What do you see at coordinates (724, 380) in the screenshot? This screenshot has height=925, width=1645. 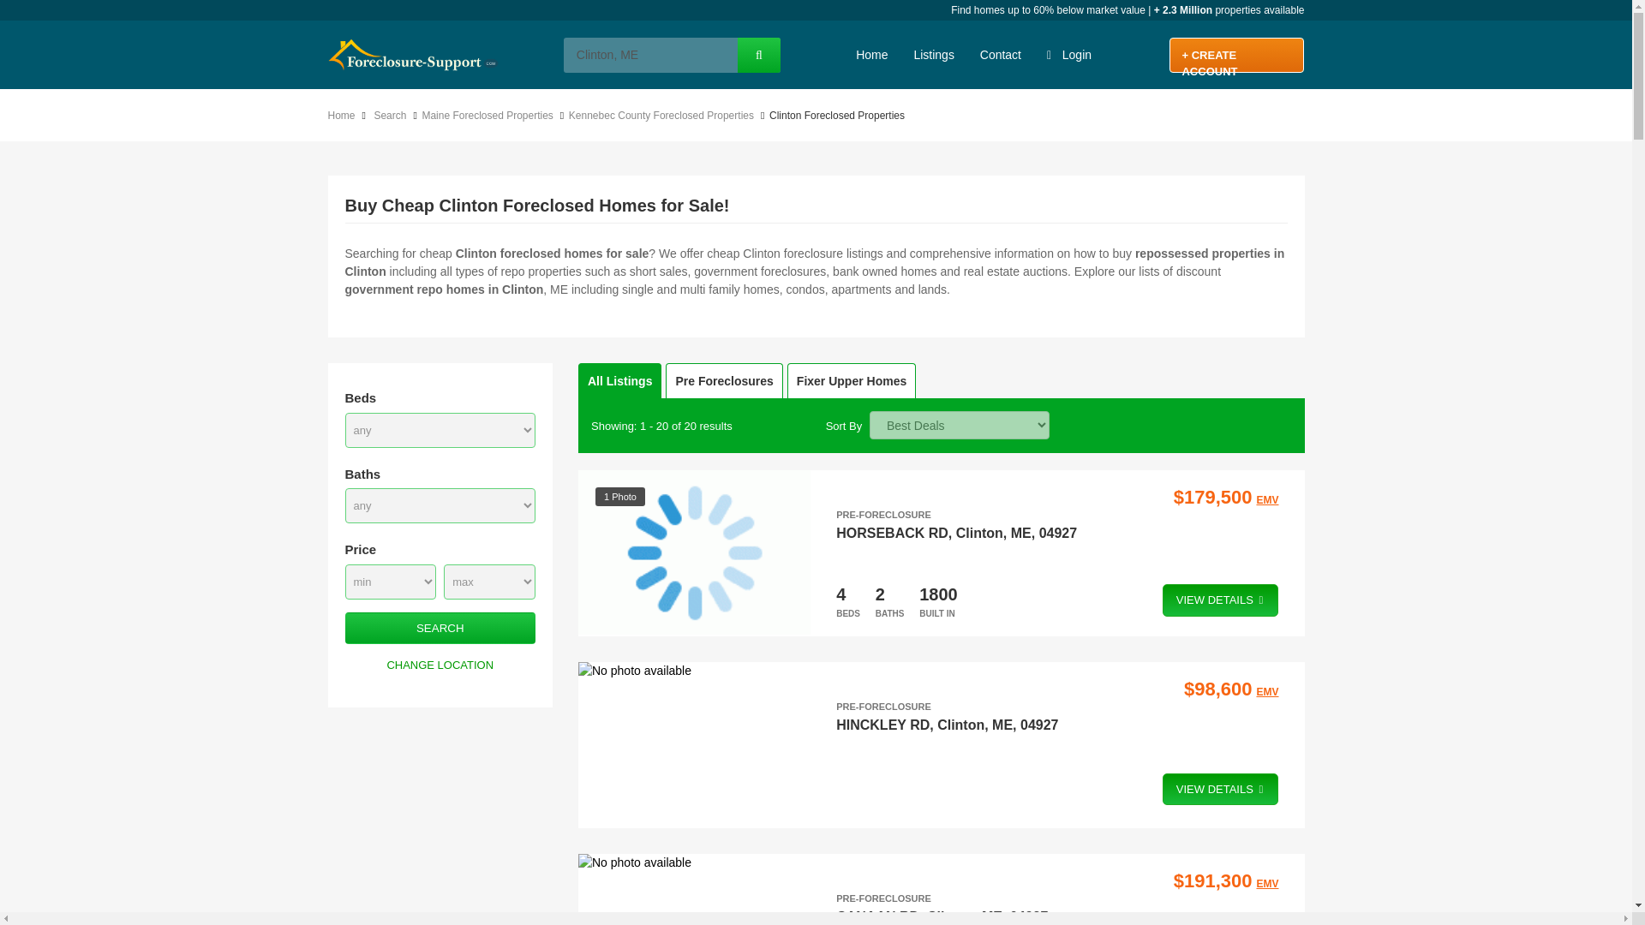 I see `Pre Foreclosures` at bounding box center [724, 380].